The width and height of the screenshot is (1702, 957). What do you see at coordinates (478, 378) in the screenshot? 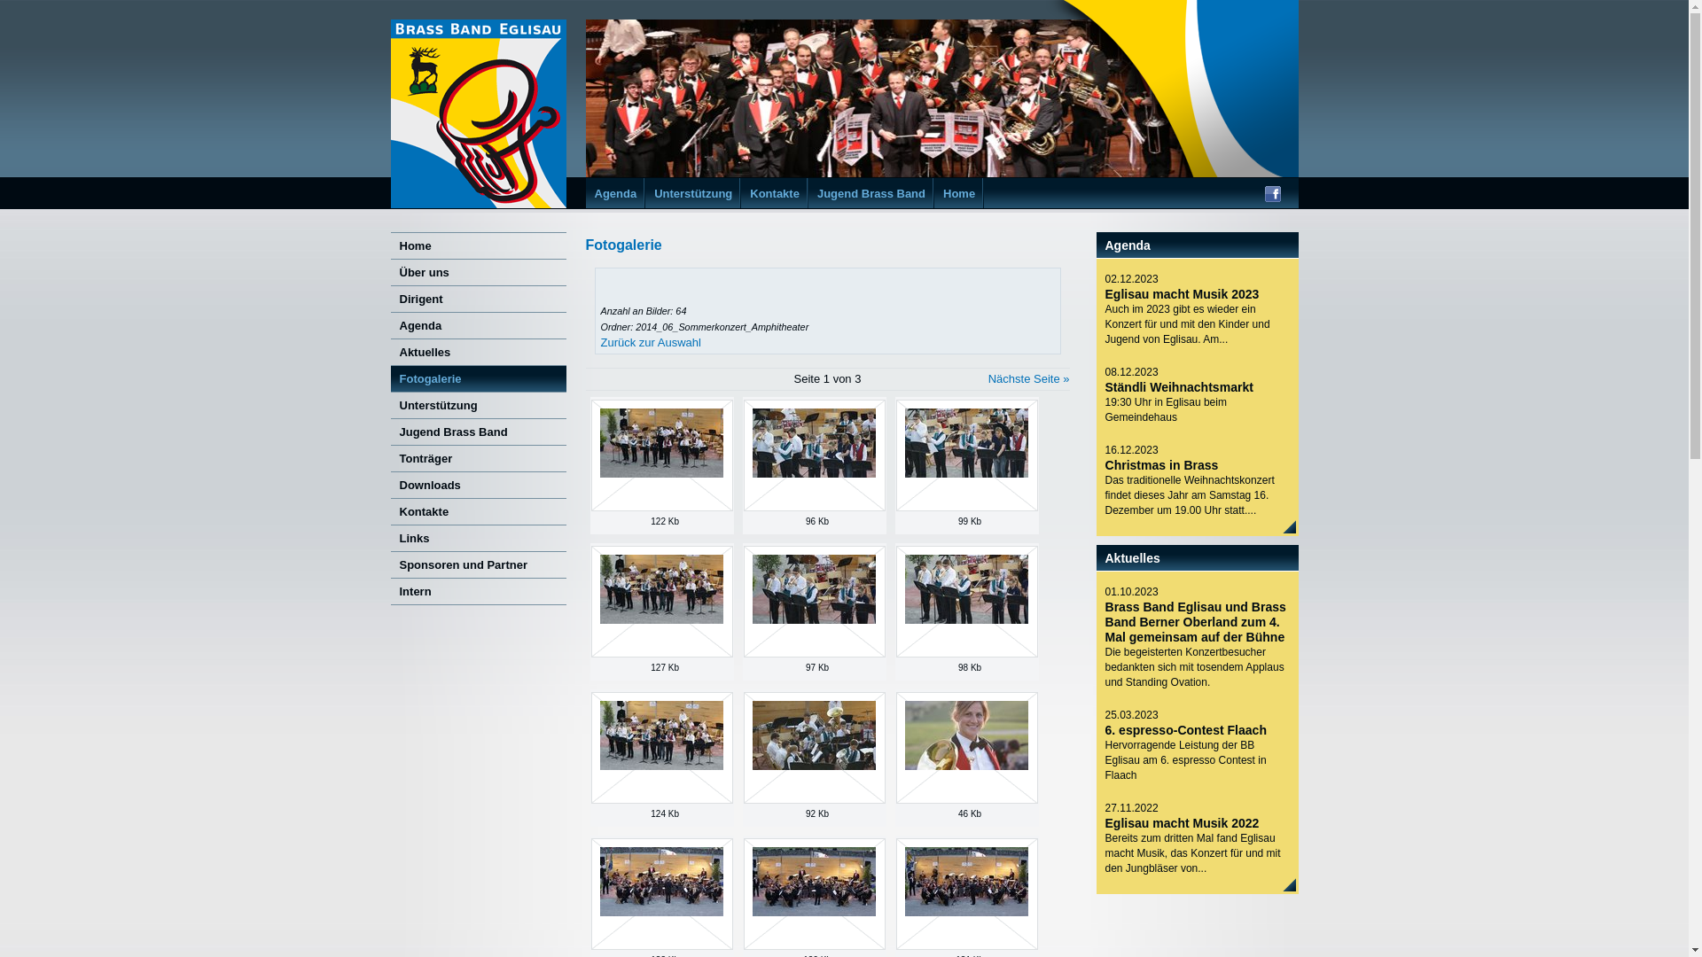
I see `Fotogalerie` at bounding box center [478, 378].